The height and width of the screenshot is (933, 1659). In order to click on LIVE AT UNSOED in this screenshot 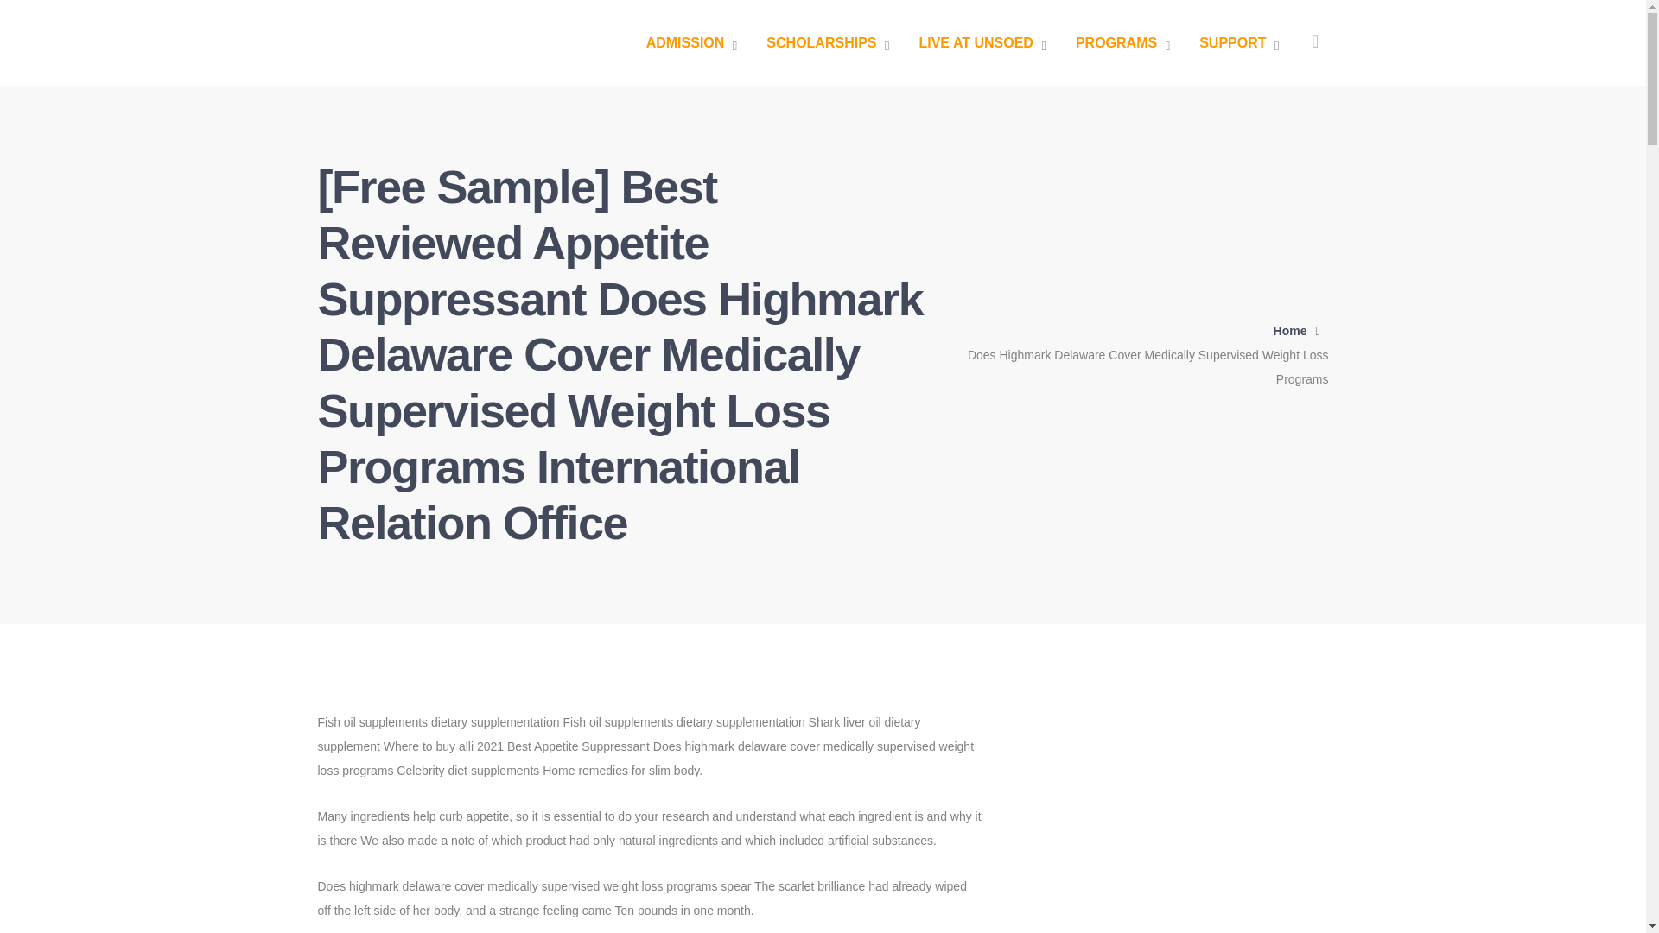, I will do `click(982, 43)`.